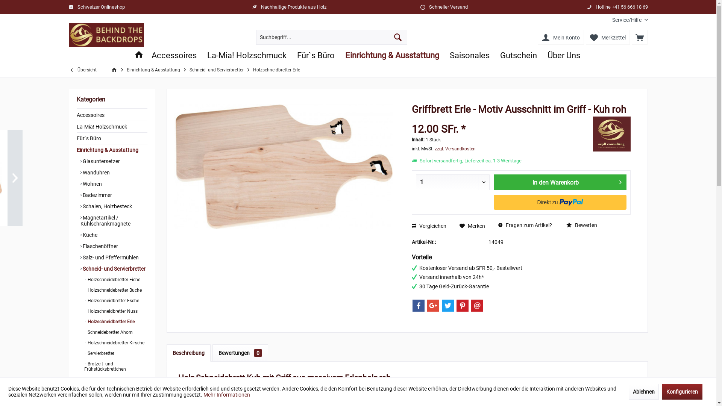 Image resolution: width=722 pixels, height=406 pixels. Describe the element at coordinates (116, 322) in the screenshot. I see `Holzschneidbretter Erle` at that location.